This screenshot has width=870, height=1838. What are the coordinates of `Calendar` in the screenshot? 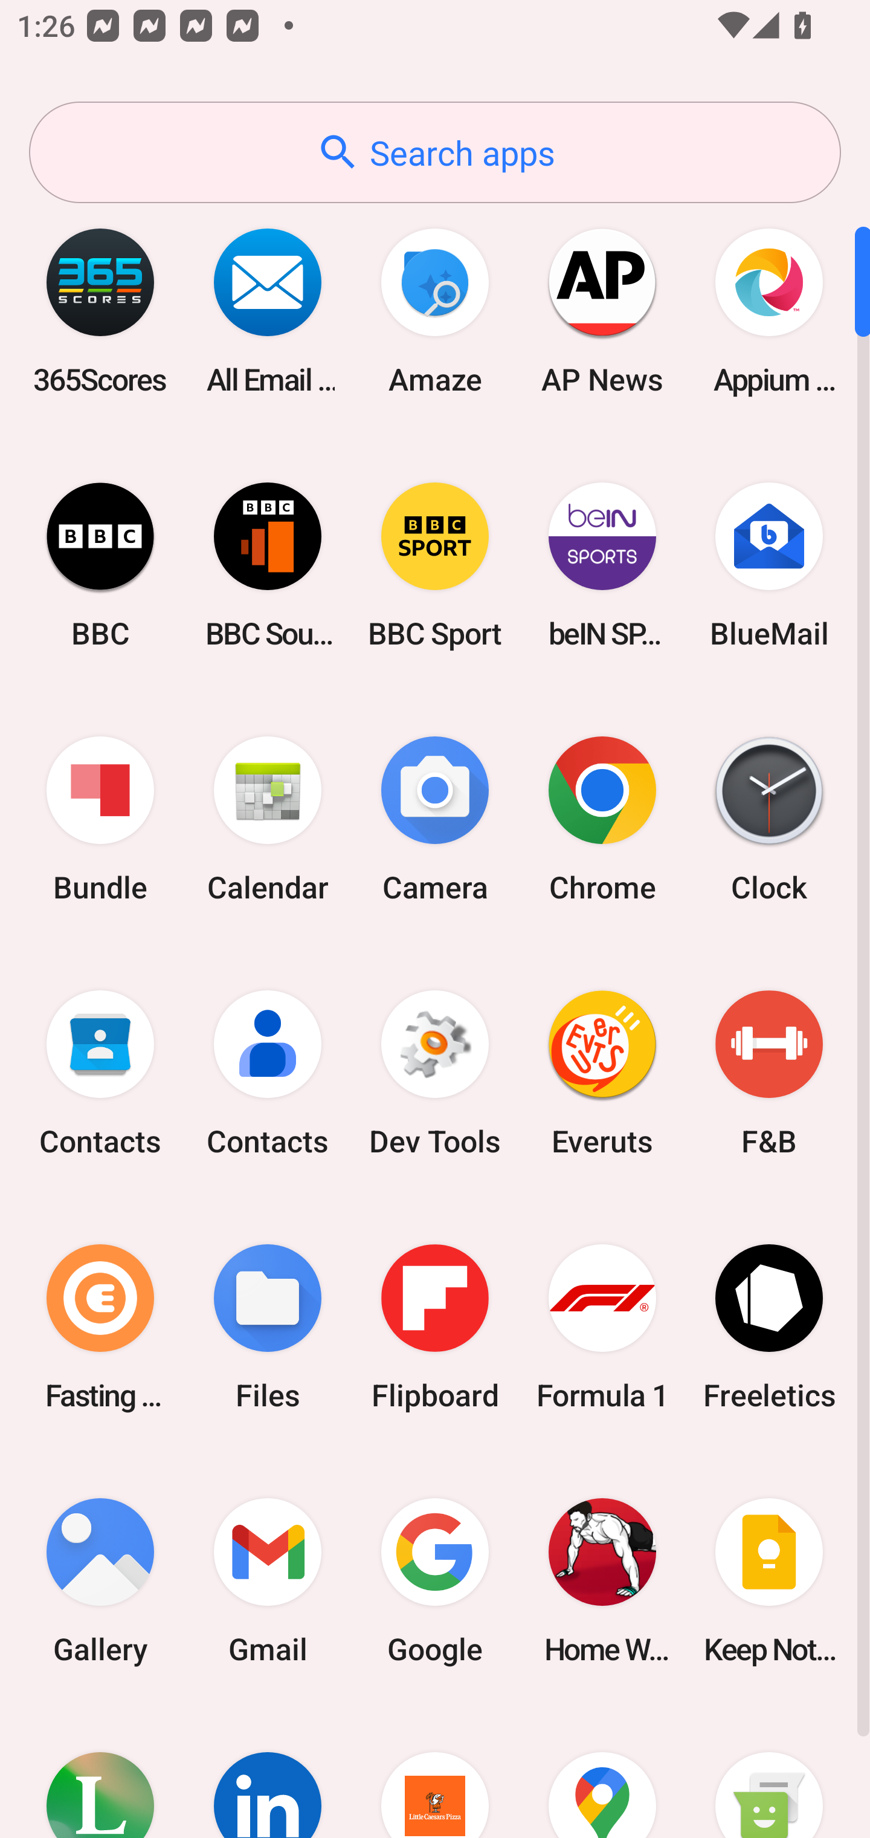 It's located at (268, 820).